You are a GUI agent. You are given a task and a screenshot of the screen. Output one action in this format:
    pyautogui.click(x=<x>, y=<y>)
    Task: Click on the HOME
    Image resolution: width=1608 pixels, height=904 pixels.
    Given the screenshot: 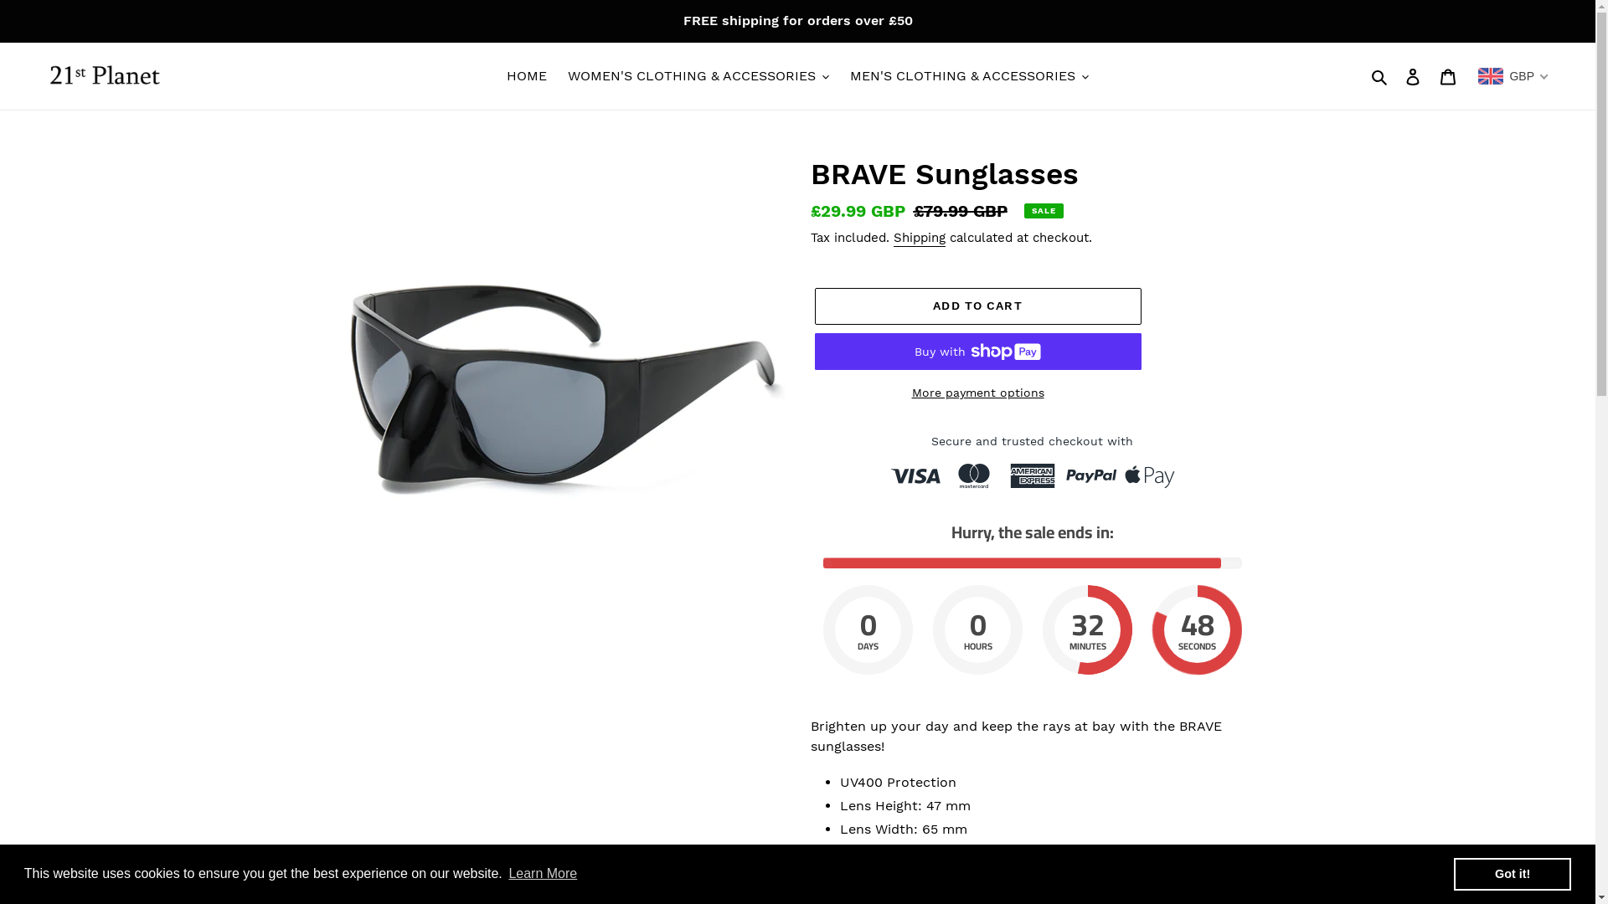 What is the action you would take?
    pyautogui.click(x=527, y=76)
    